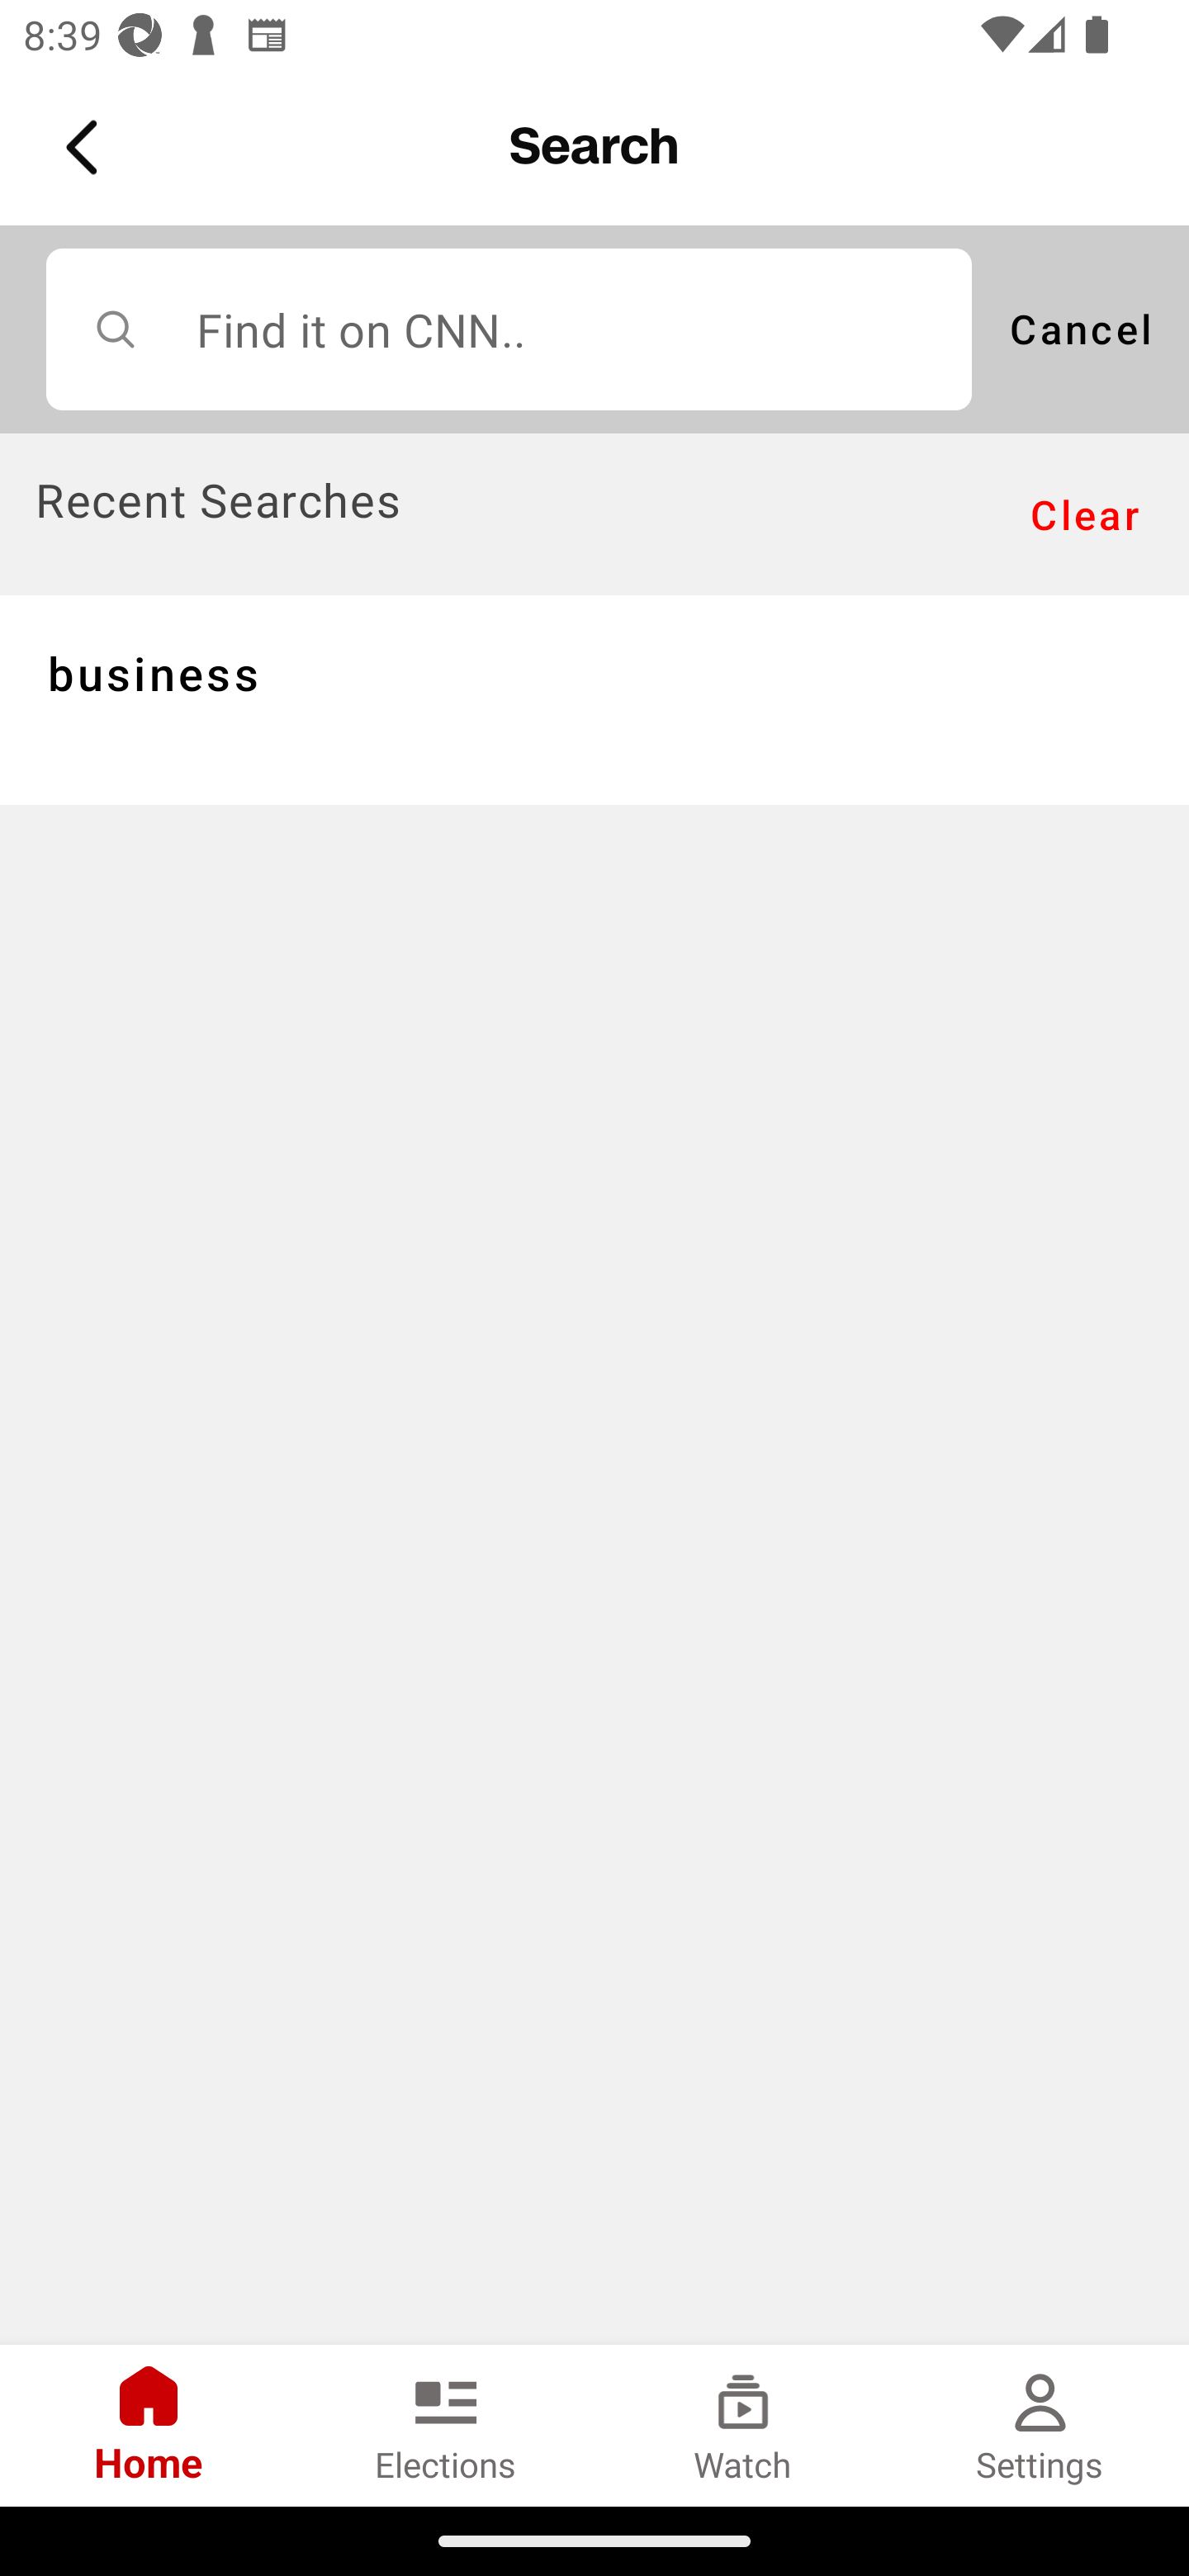  Describe the element at coordinates (743, 2425) in the screenshot. I see `Watch` at that location.